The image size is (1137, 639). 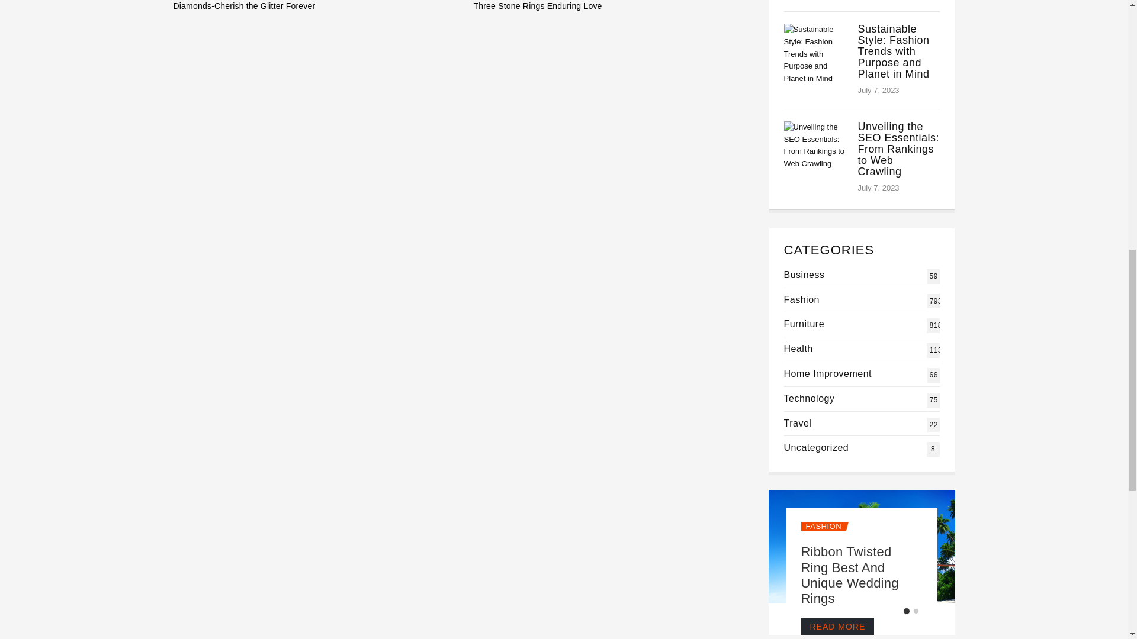 I want to click on Home Improvement, so click(x=828, y=374).